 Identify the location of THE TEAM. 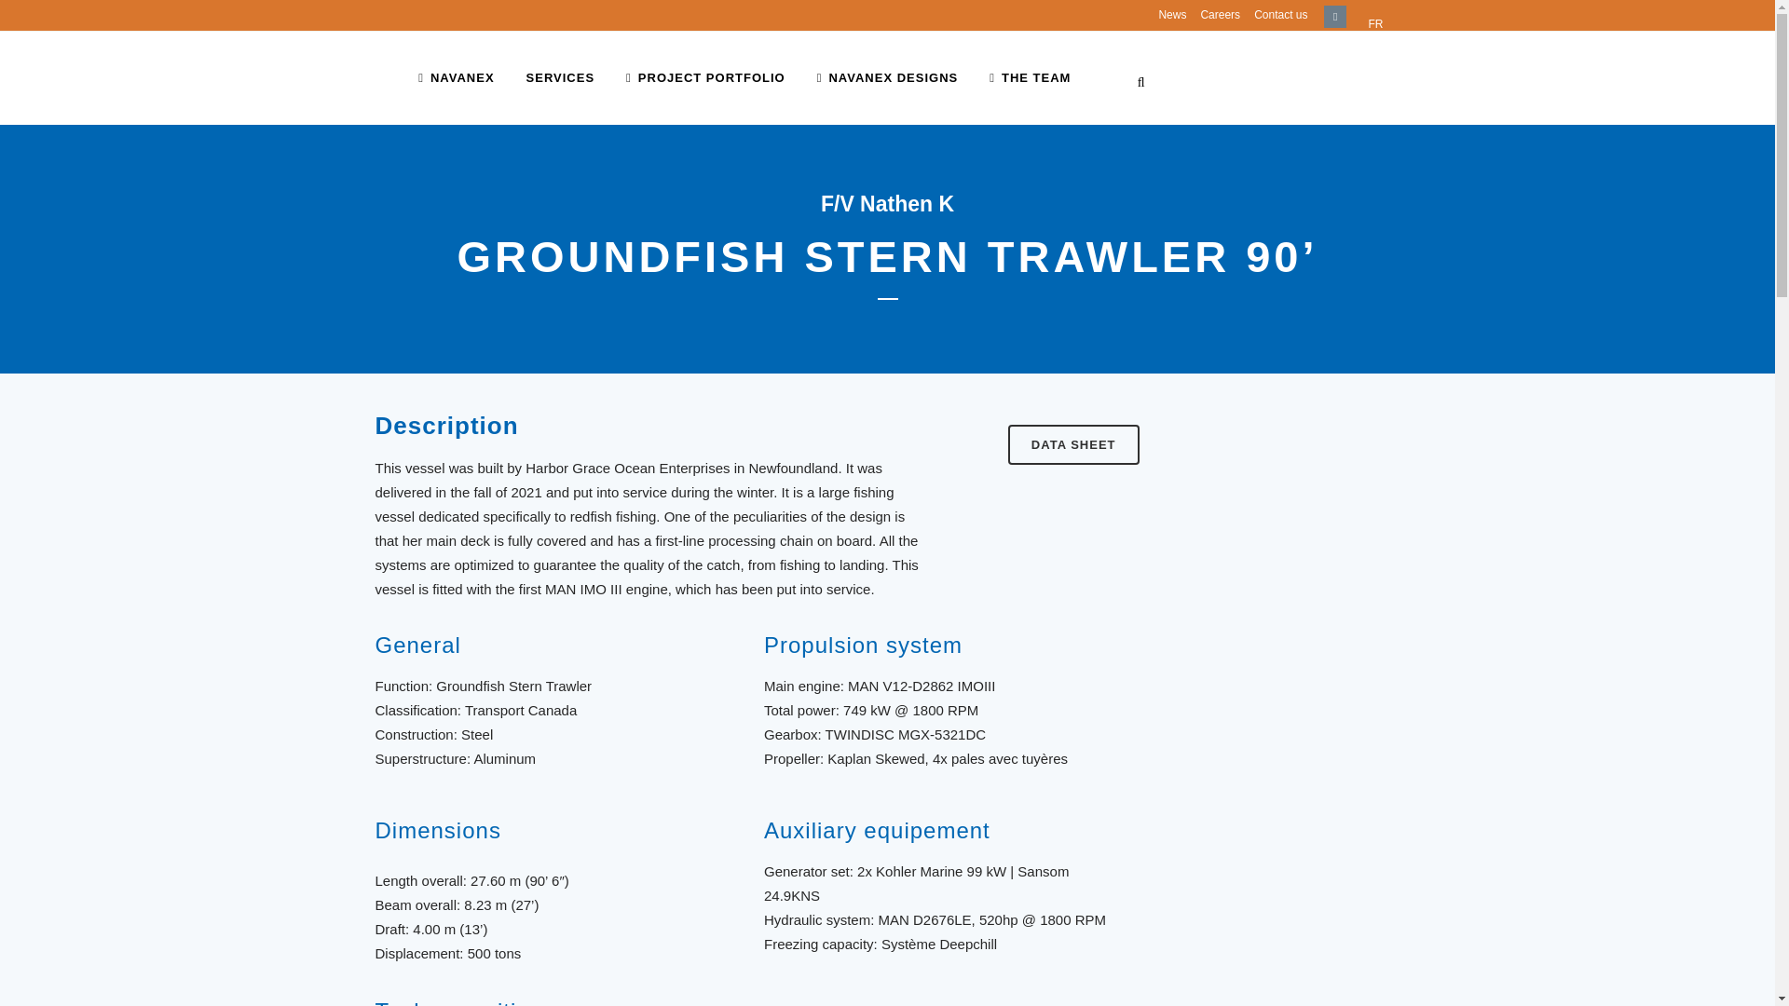
(1029, 77).